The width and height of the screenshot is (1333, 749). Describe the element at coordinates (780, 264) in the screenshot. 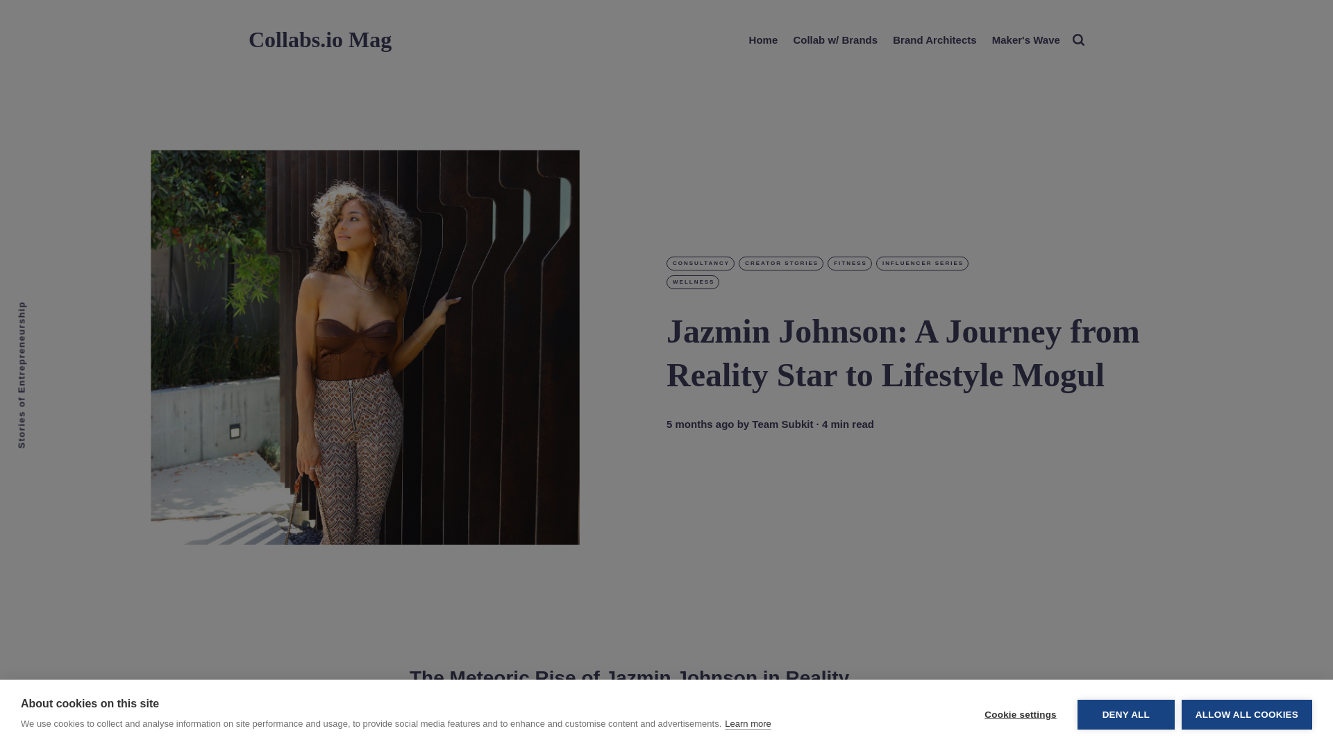

I see `CREATOR STORIES` at that location.